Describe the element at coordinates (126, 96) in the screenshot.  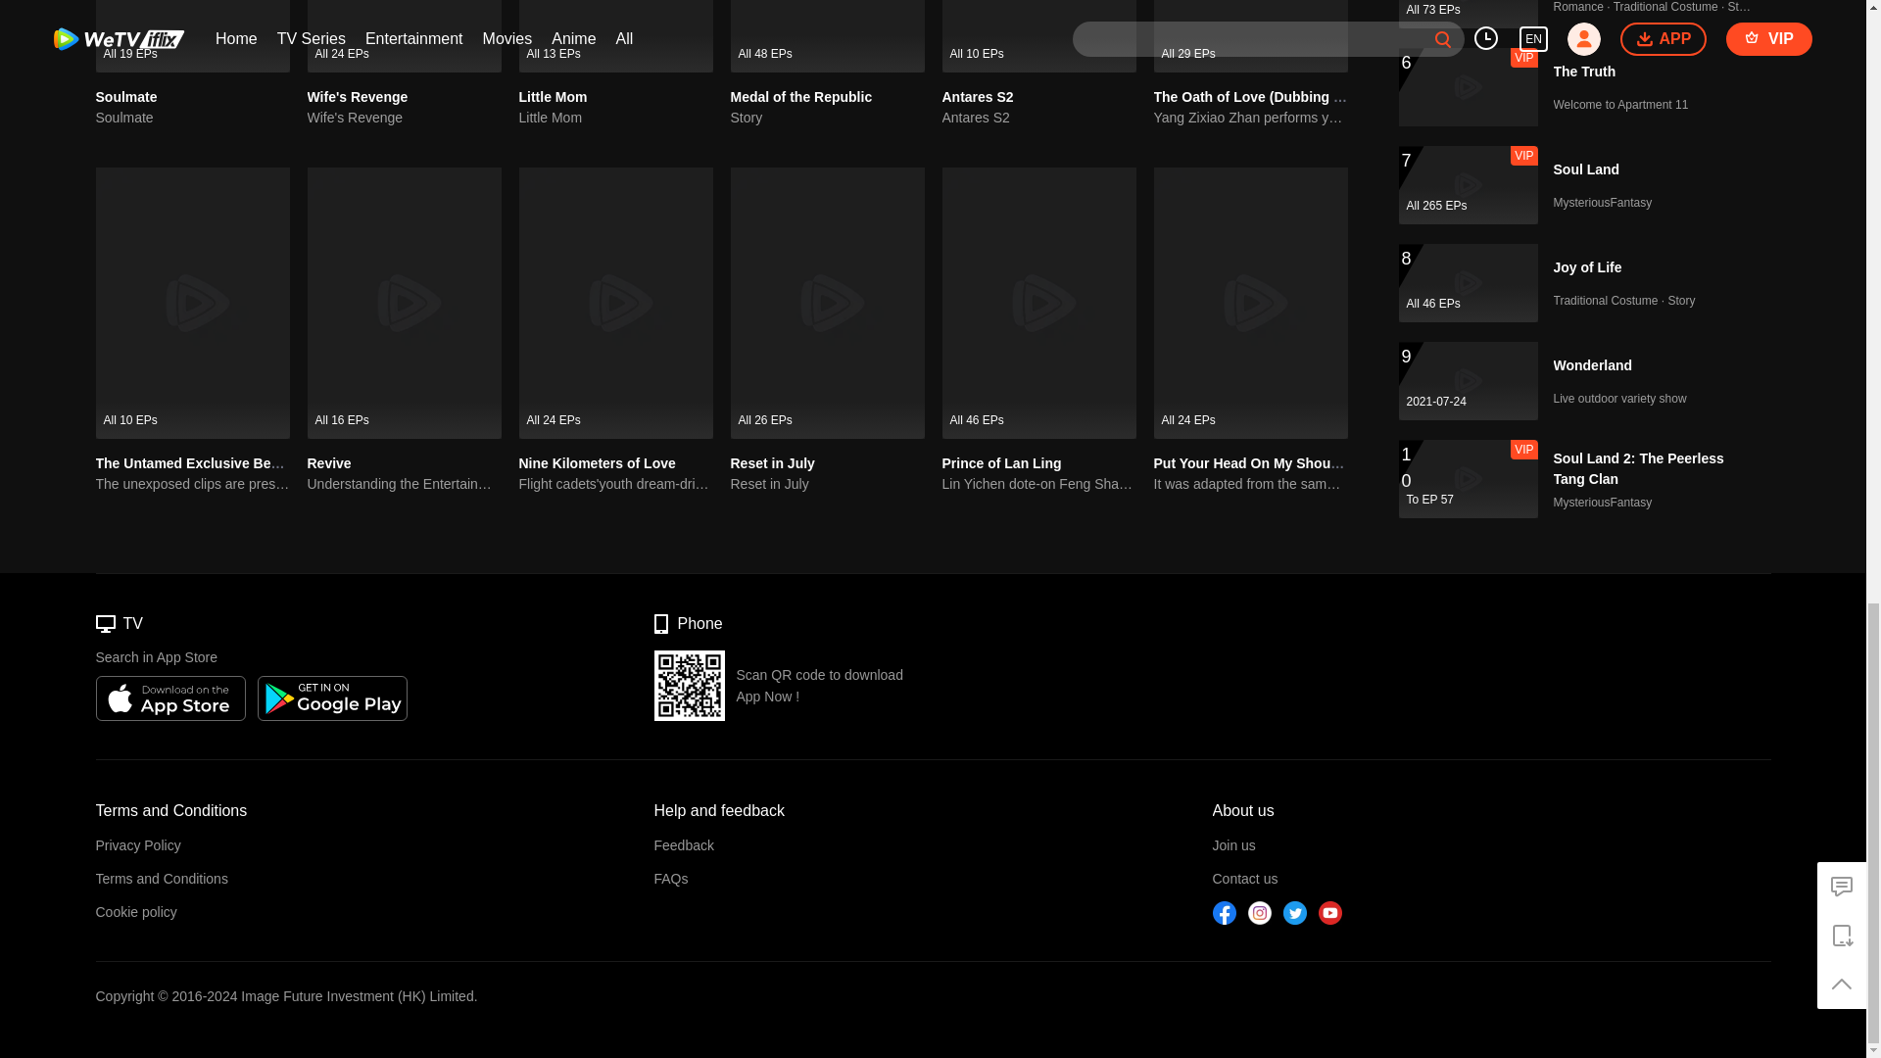
I see `Soulmate` at that location.